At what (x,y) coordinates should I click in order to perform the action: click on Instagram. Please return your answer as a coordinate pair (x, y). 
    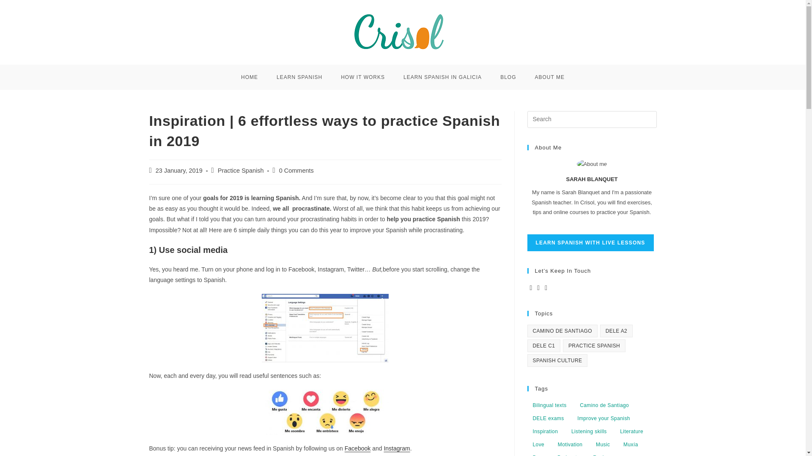
    Looking at the image, I should click on (397, 448).